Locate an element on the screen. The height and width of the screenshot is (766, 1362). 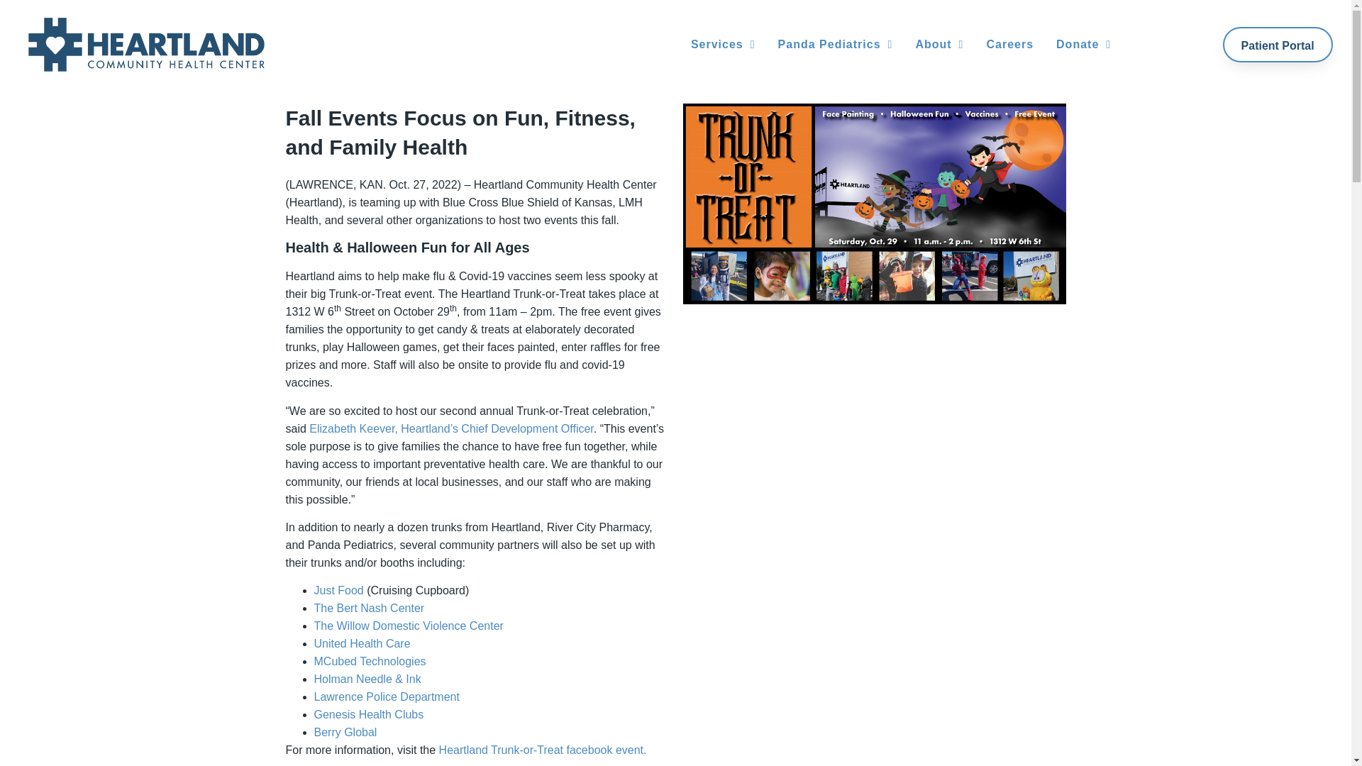
Careers is located at coordinates (1009, 45).